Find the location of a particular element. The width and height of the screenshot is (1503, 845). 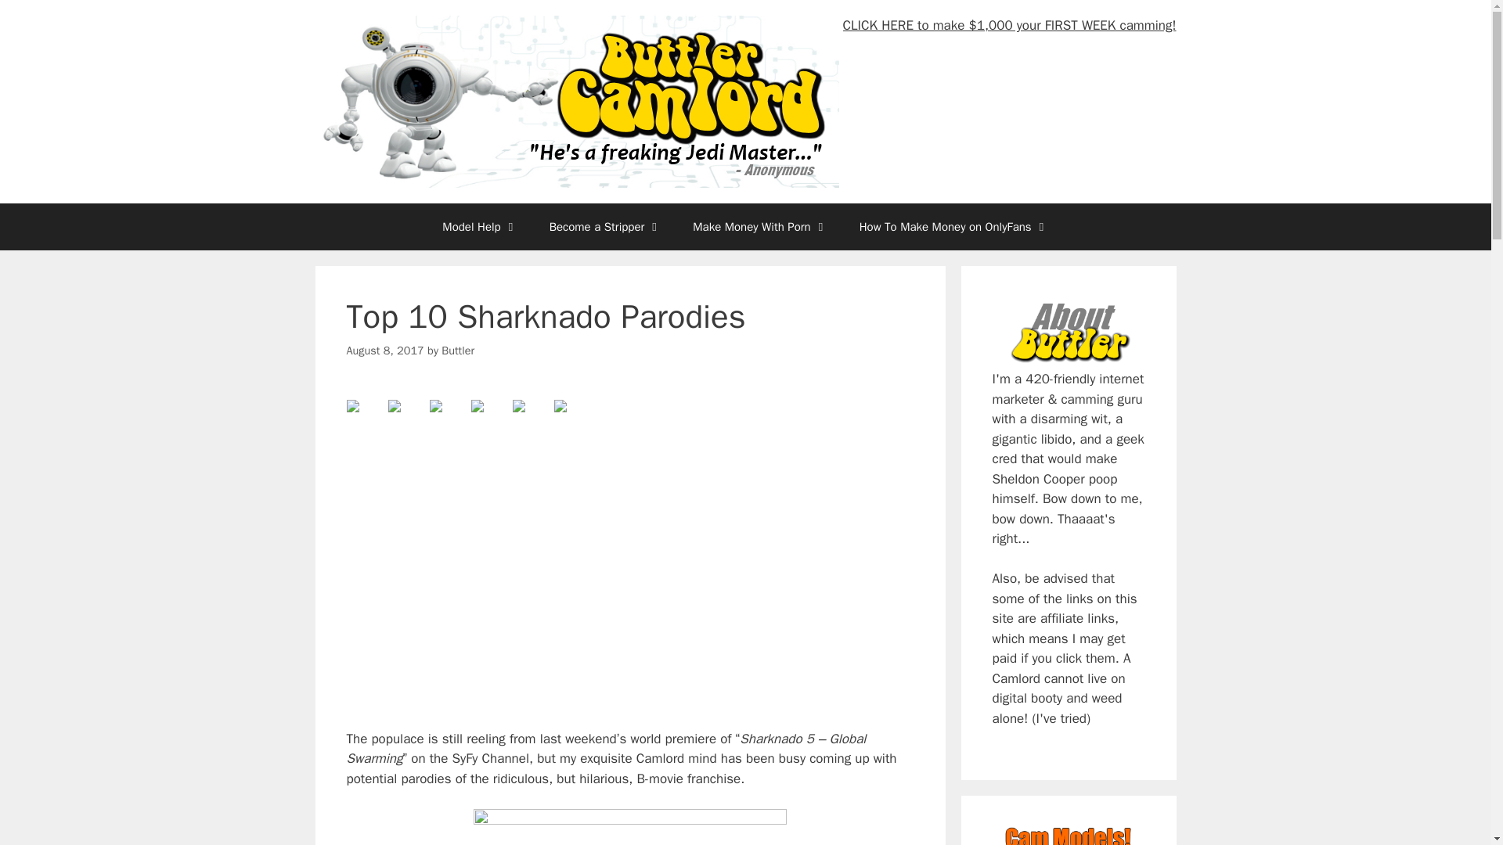

Share on Facebook is located at coordinates (364, 418).